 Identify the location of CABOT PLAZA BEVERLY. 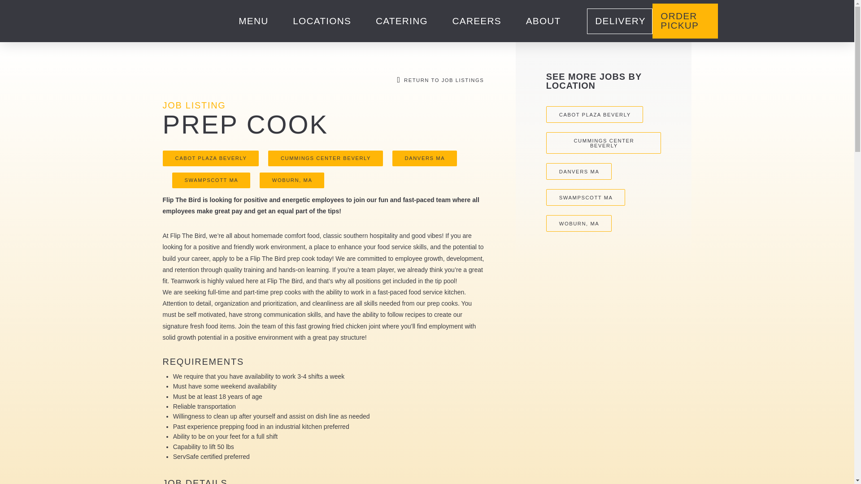
(595, 114).